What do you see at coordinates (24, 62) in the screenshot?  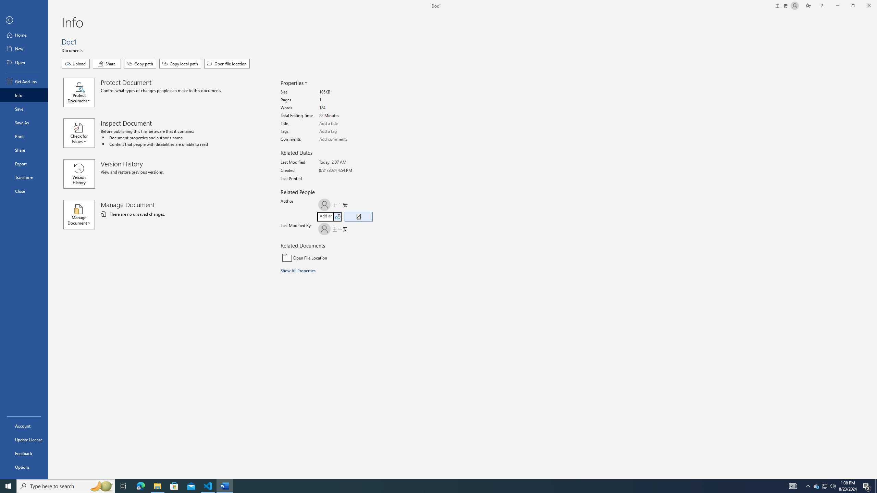 I see `Open` at bounding box center [24, 62].